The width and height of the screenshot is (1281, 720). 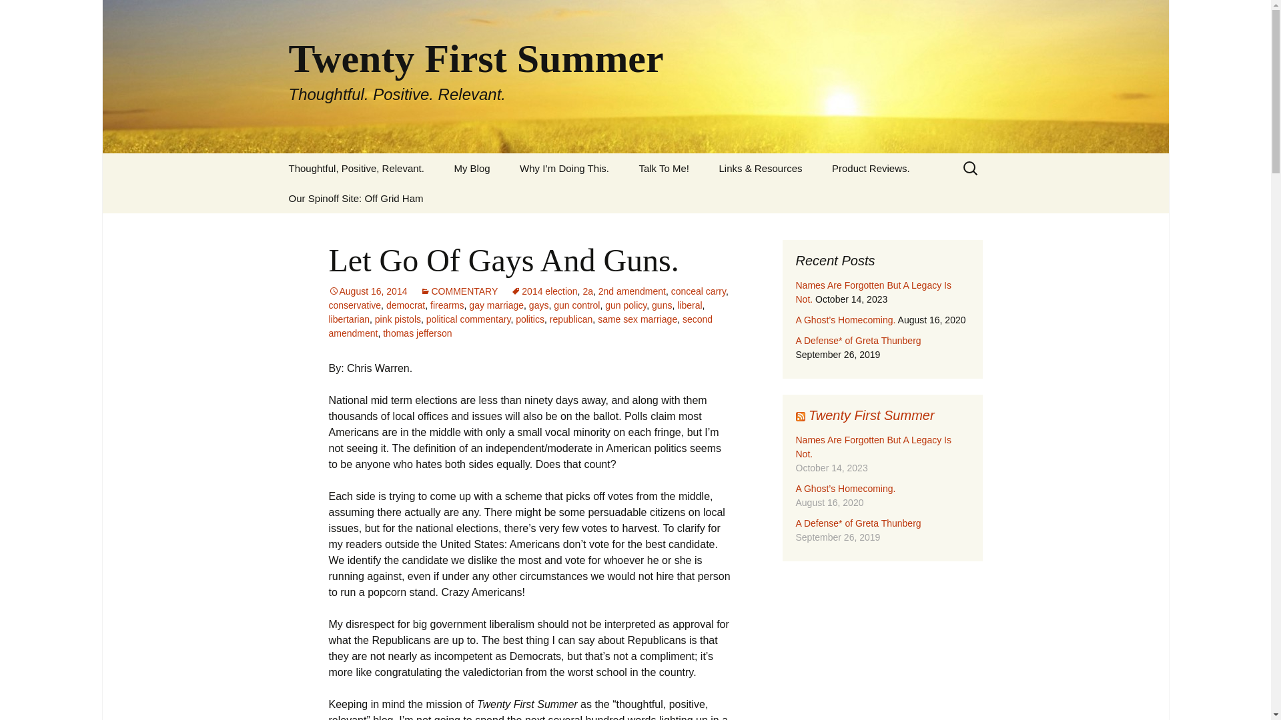 What do you see at coordinates (406, 305) in the screenshot?
I see `democrat` at bounding box center [406, 305].